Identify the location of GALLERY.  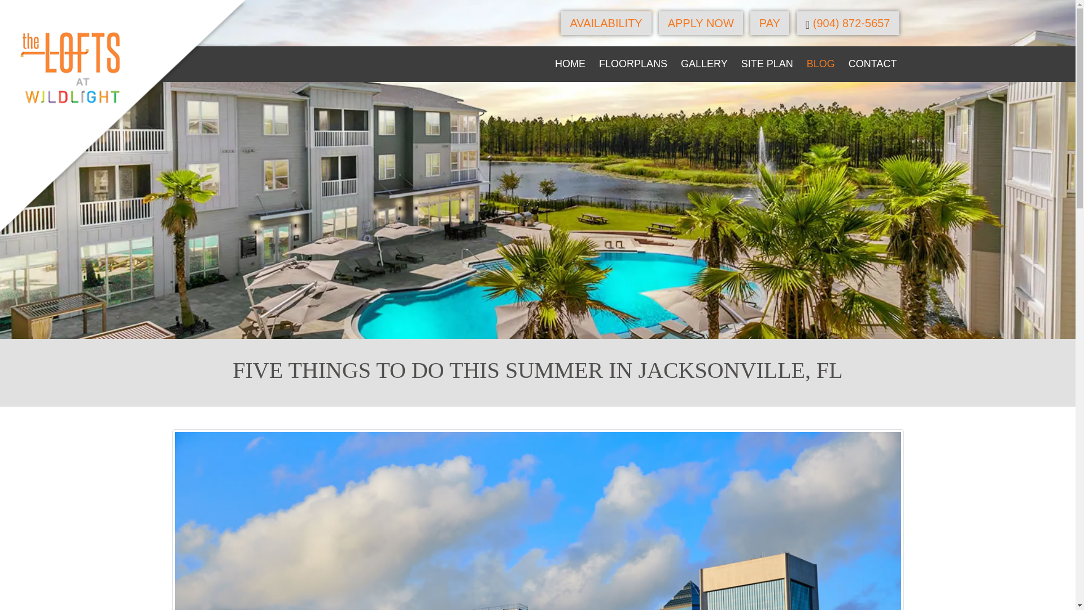
(705, 64).